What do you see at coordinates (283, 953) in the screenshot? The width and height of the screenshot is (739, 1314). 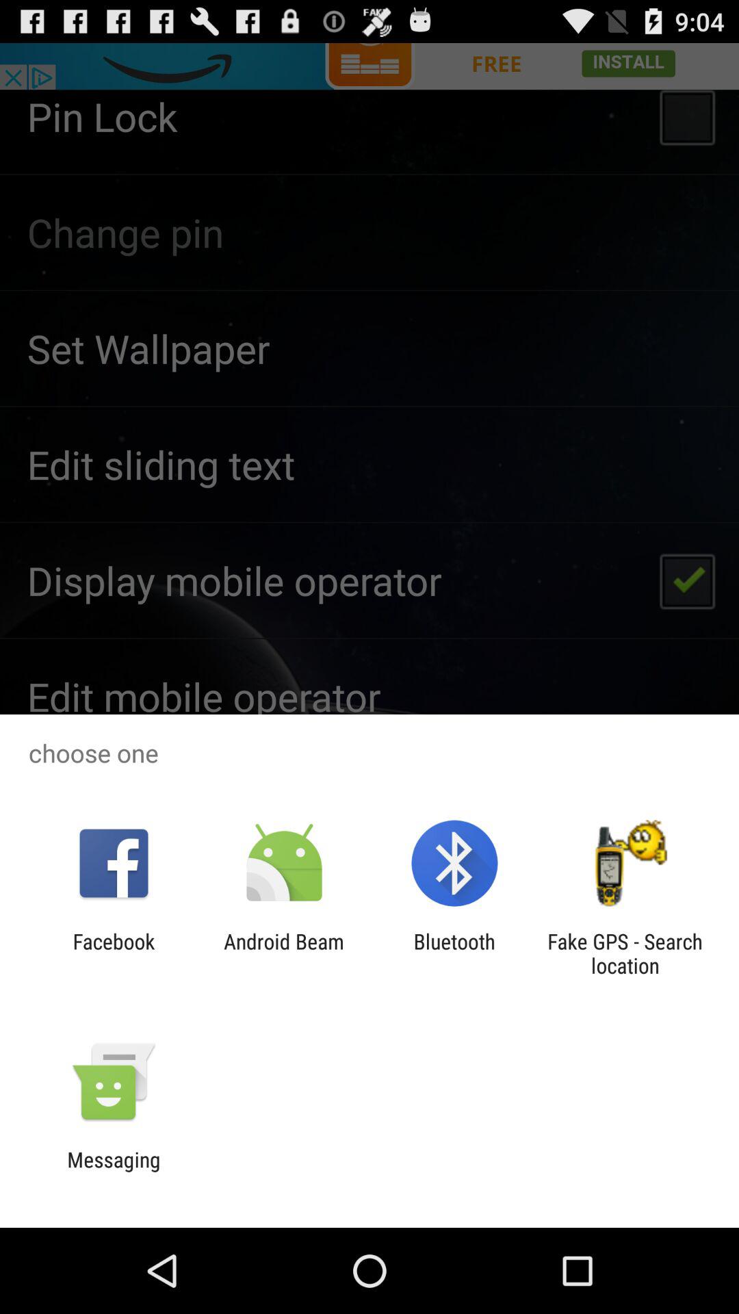 I see `select android beam icon` at bounding box center [283, 953].